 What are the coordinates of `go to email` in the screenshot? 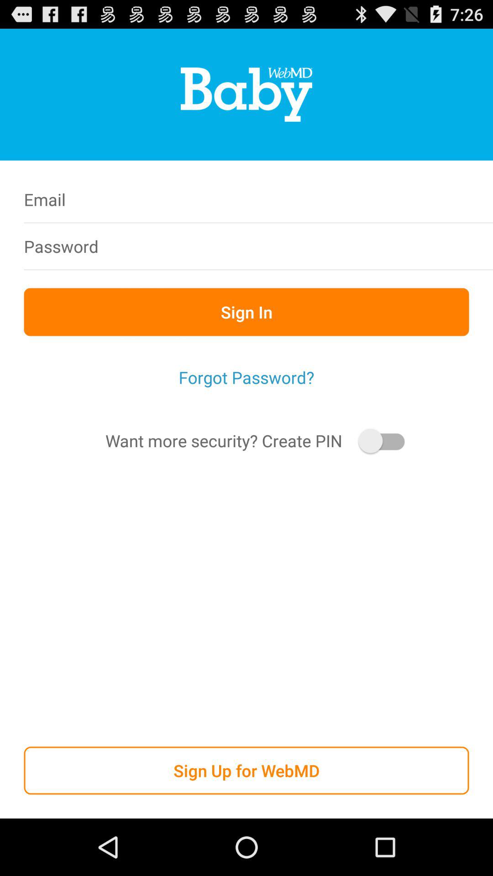 It's located at (305, 199).